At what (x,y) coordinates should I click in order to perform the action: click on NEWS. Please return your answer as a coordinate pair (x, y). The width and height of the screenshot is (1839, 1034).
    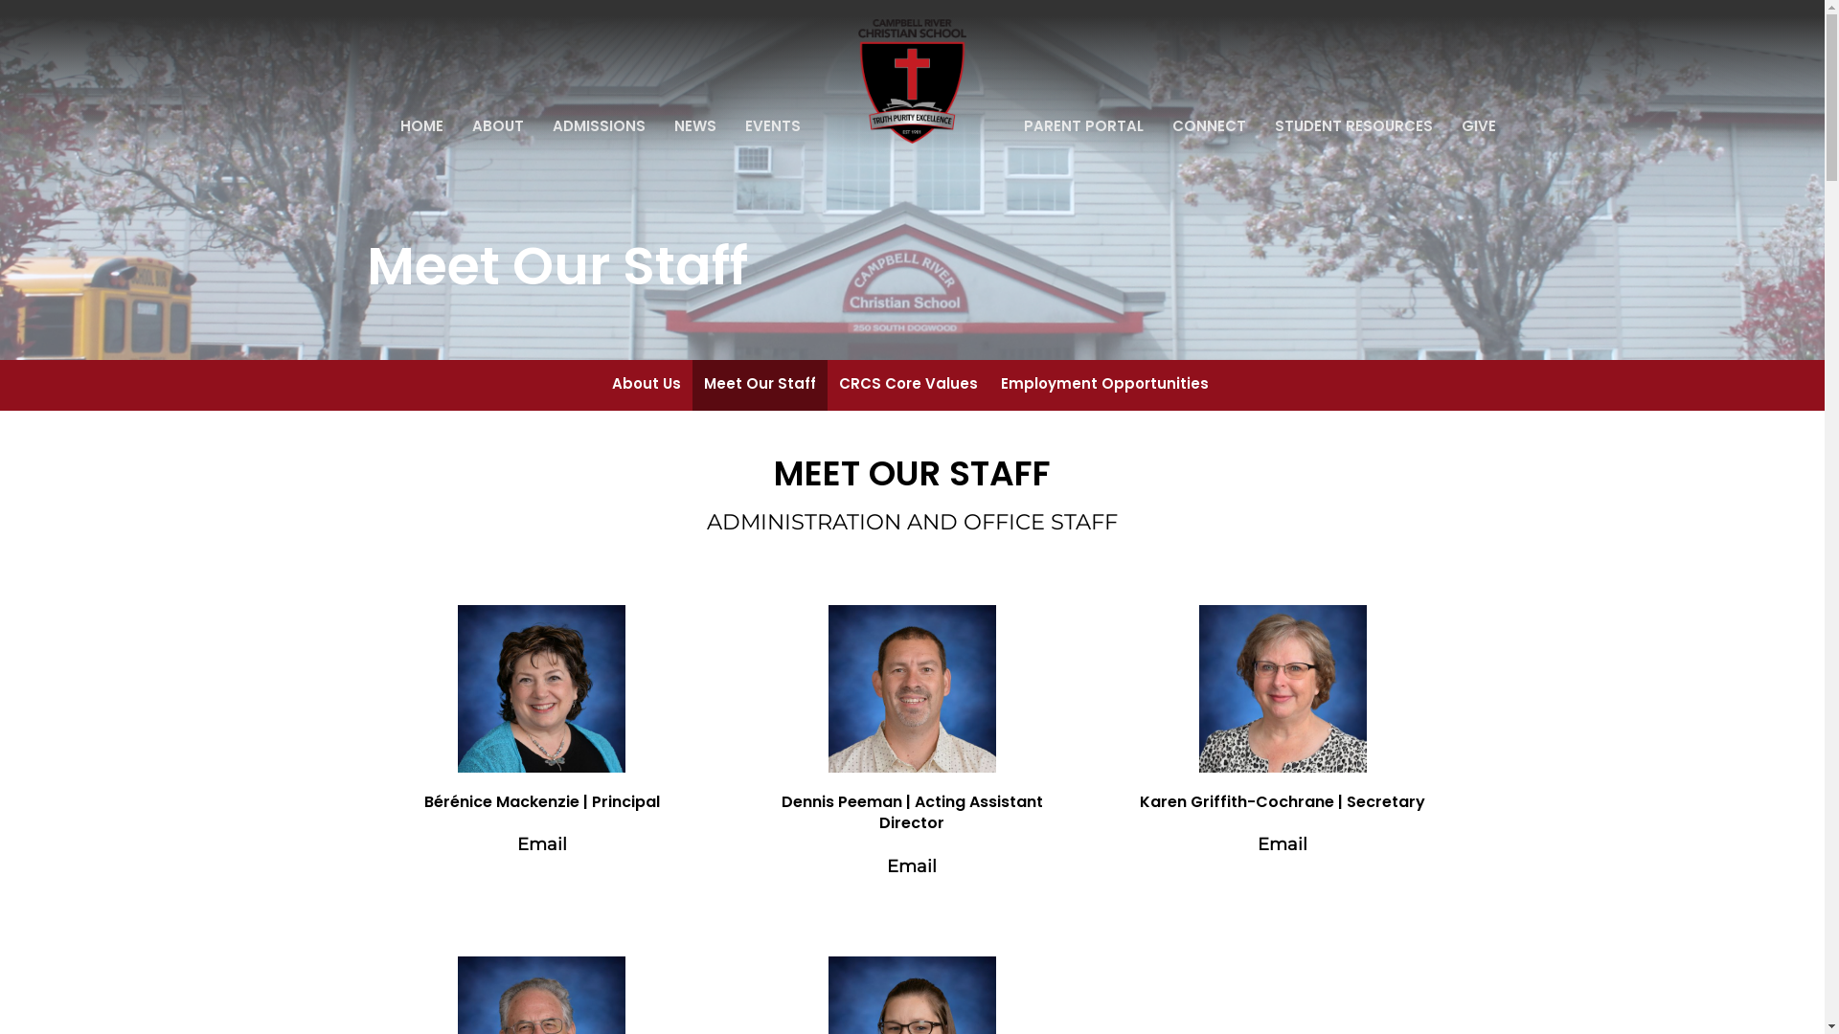
    Looking at the image, I should click on (695, 126).